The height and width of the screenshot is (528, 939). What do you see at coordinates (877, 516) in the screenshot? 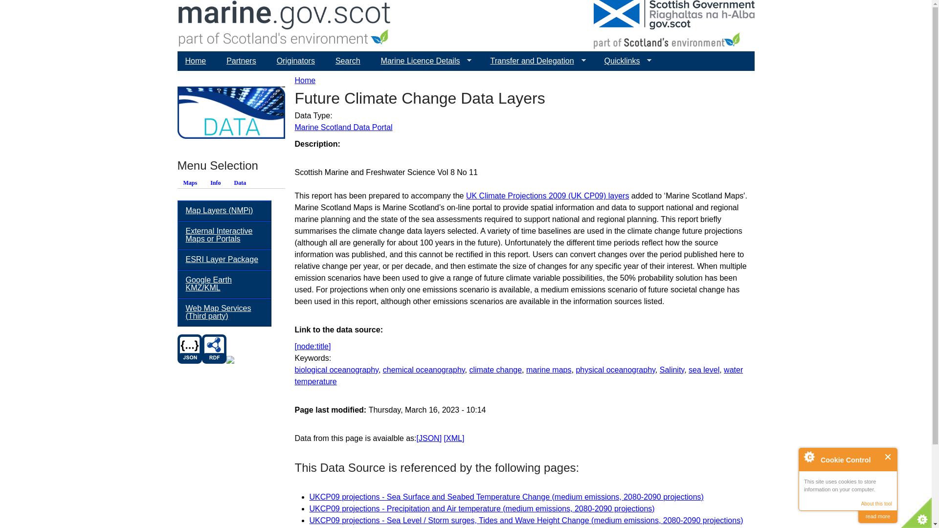
I see `read more` at bounding box center [877, 516].